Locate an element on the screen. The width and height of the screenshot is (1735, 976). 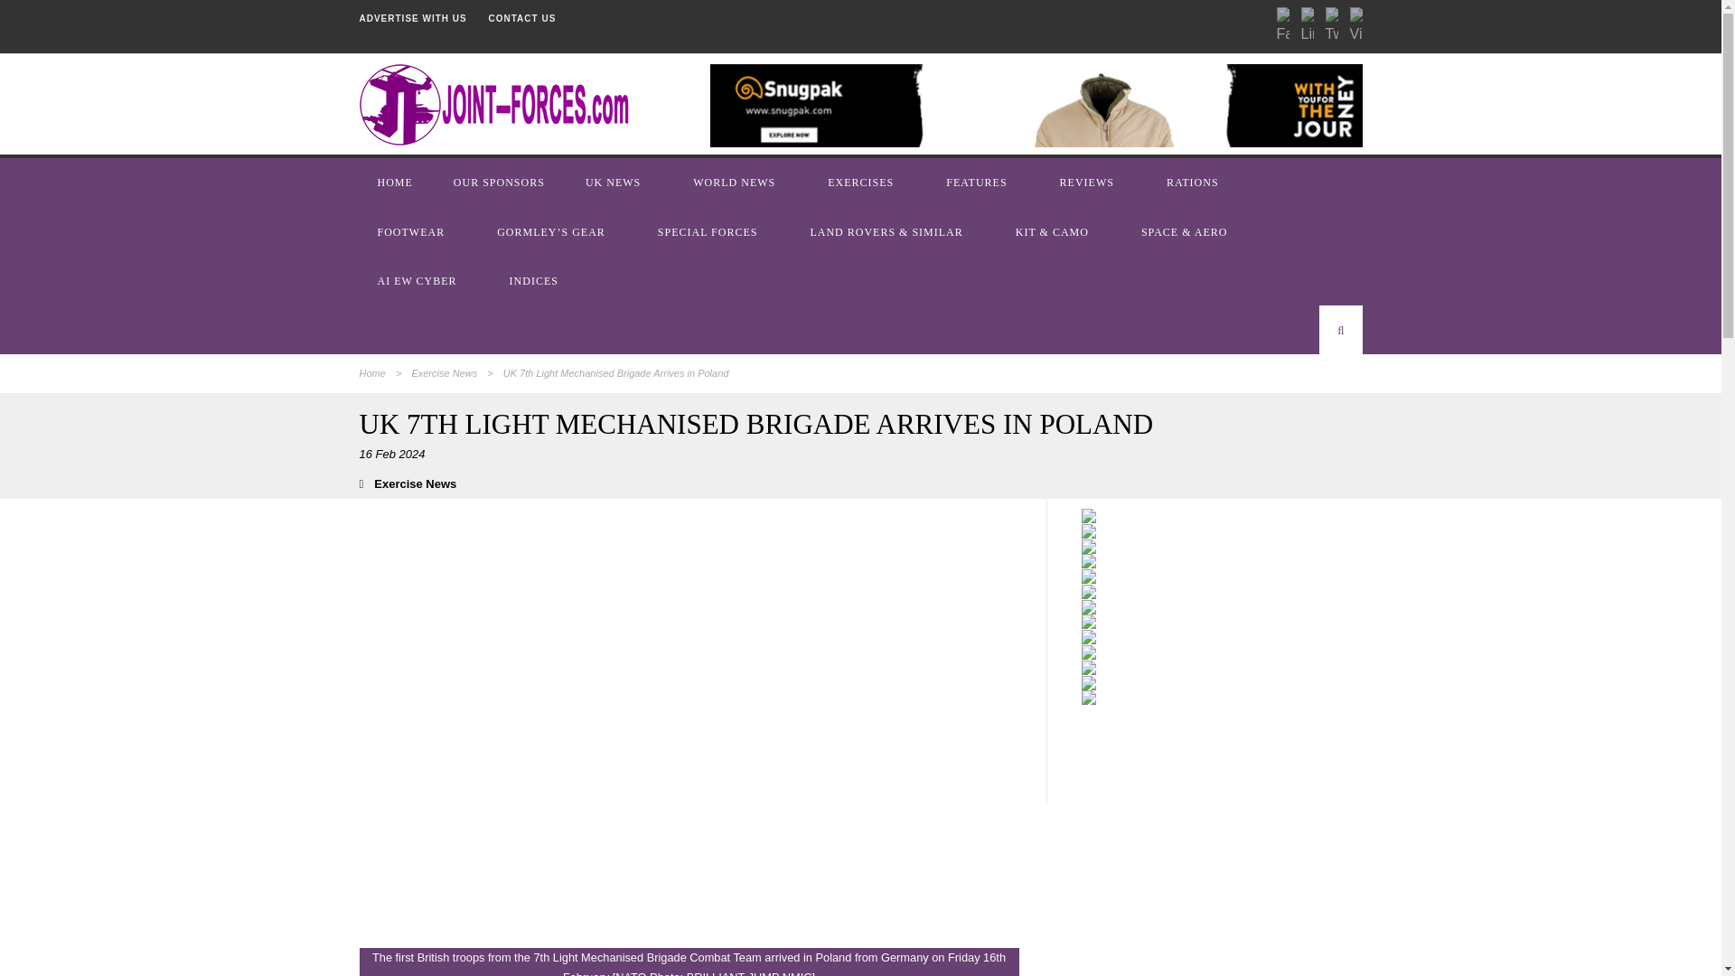
CONTACT US is located at coordinates (522, 18).